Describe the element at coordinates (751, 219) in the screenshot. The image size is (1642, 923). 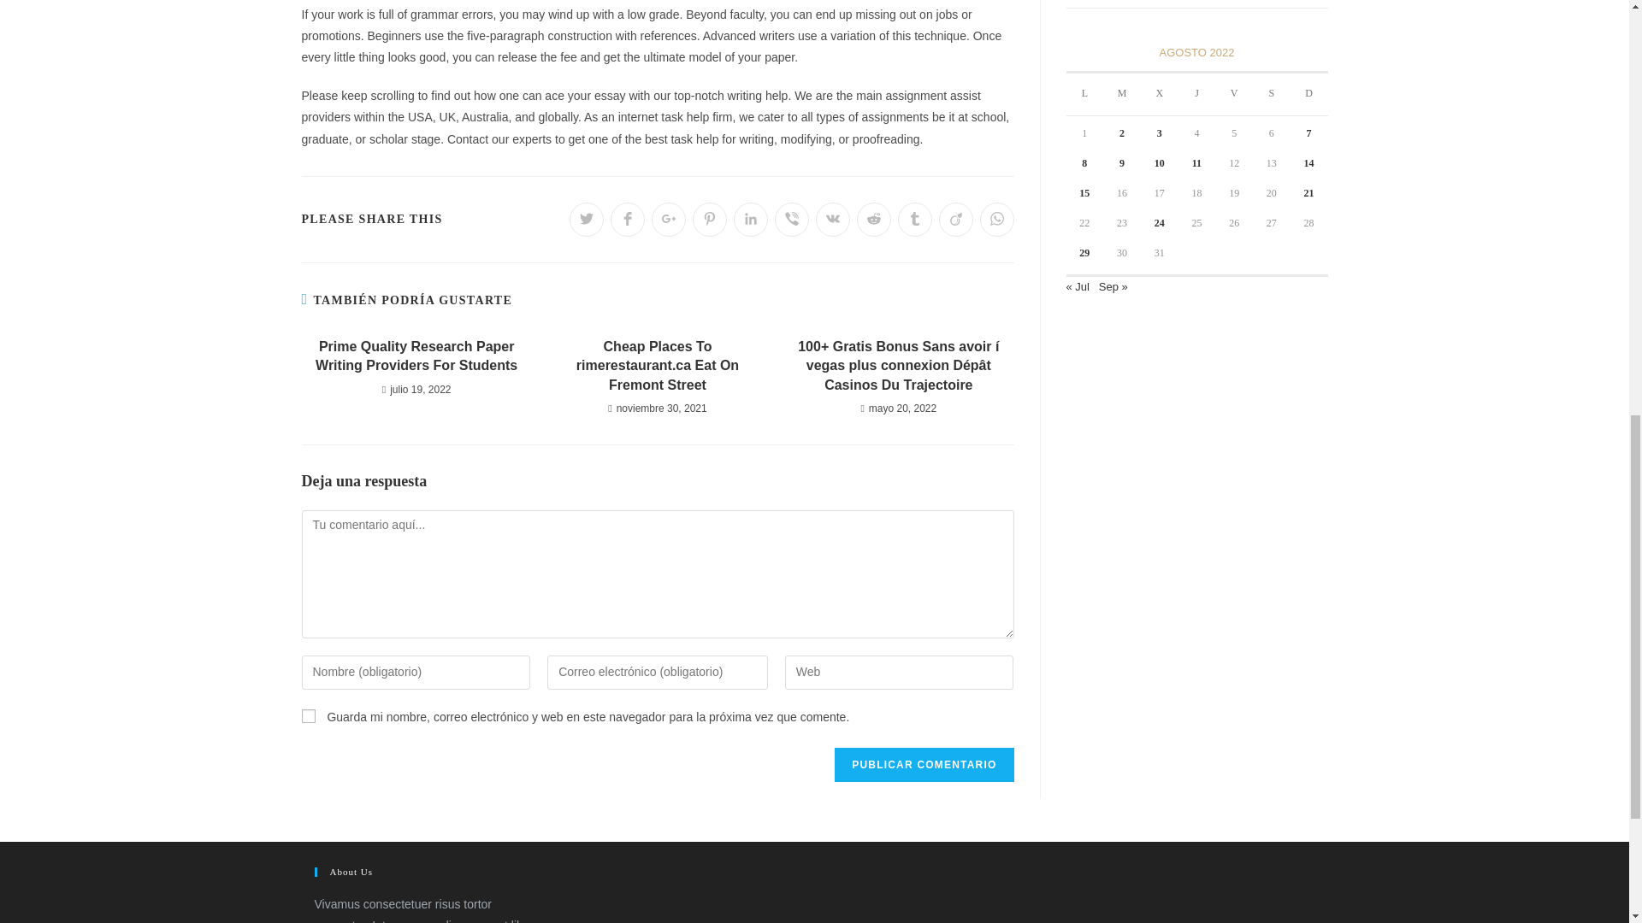
I see `Se abre en una nueva ventana` at that location.